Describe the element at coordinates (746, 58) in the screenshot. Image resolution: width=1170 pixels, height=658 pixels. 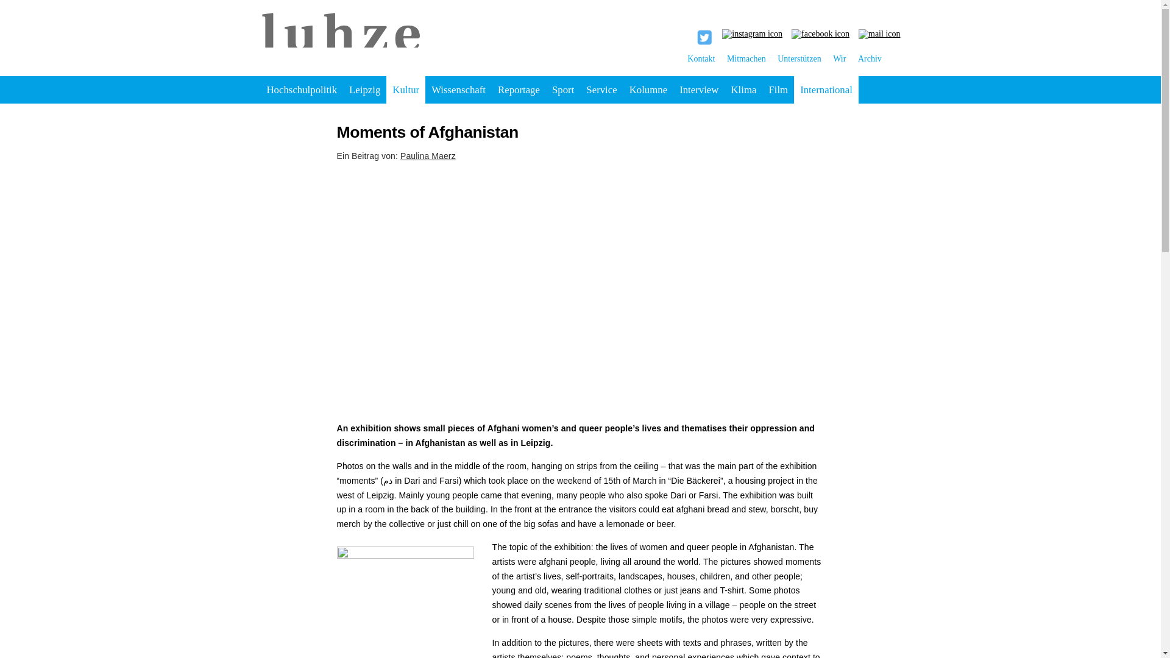
I see `Mitmachen` at that location.